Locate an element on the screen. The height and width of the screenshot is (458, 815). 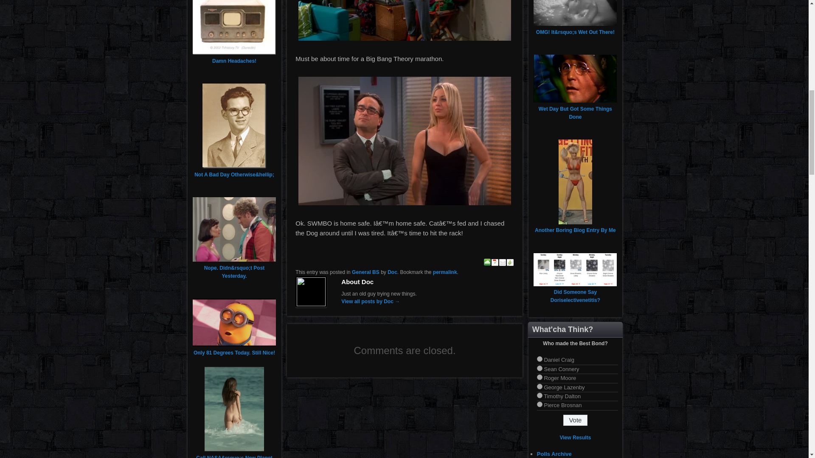
Damn Headaches! is located at coordinates (234, 61).